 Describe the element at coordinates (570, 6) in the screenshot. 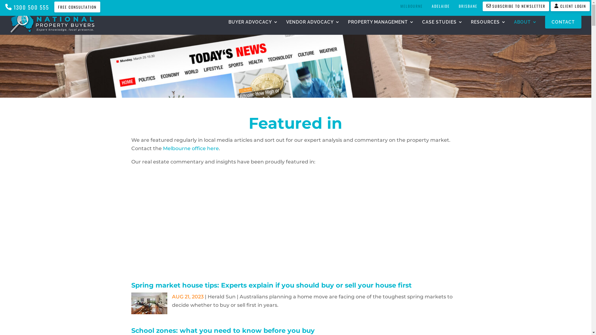

I see `CLIENT LOGIN` at that location.